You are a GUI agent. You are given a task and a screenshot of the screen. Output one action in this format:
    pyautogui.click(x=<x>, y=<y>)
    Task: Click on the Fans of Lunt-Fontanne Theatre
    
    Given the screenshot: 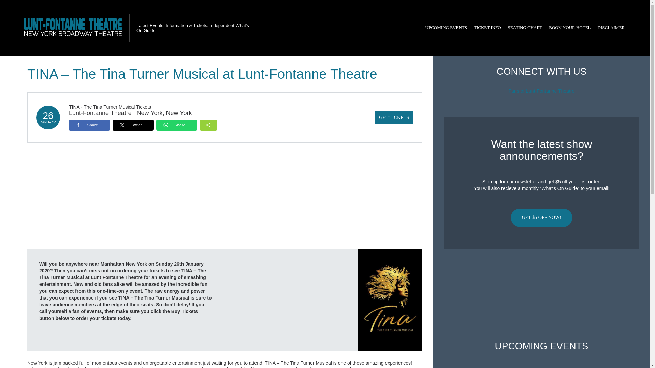 What is the action you would take?
    pyautogui.click(x=542, y=91)
    